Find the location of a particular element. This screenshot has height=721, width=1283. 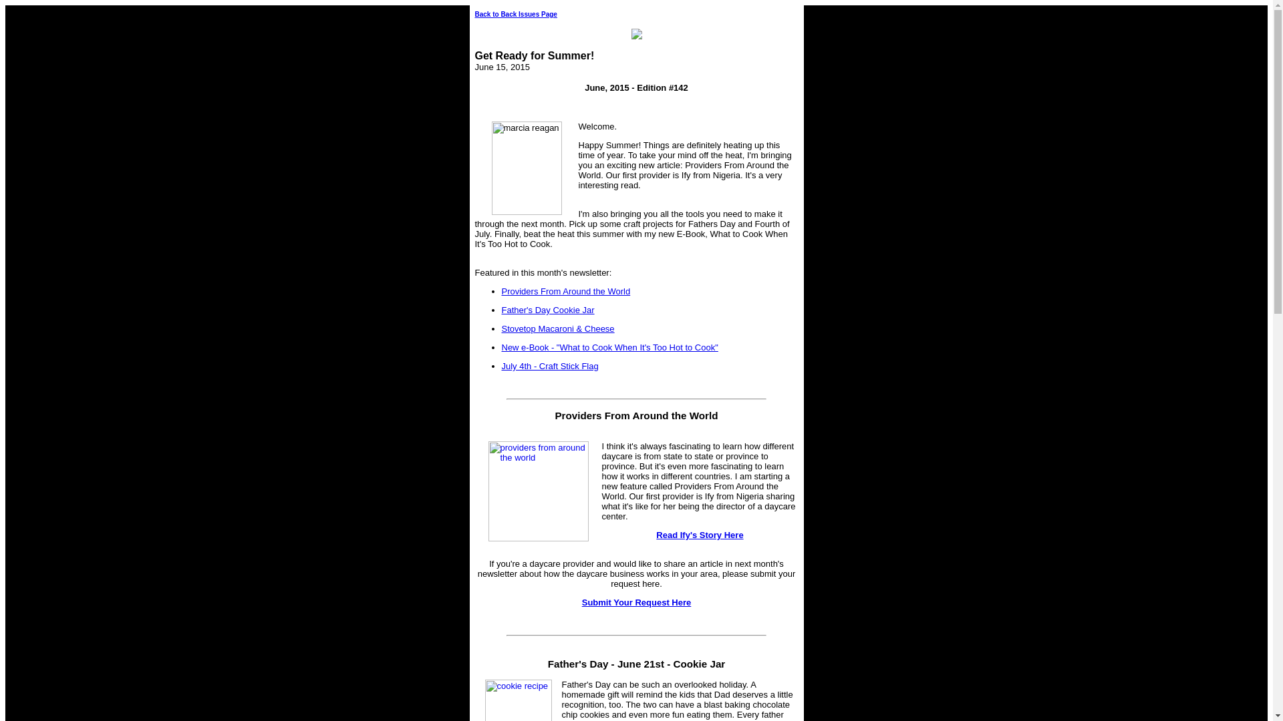

Father's Day Cookie Jar is located at coordinates (650, 314).